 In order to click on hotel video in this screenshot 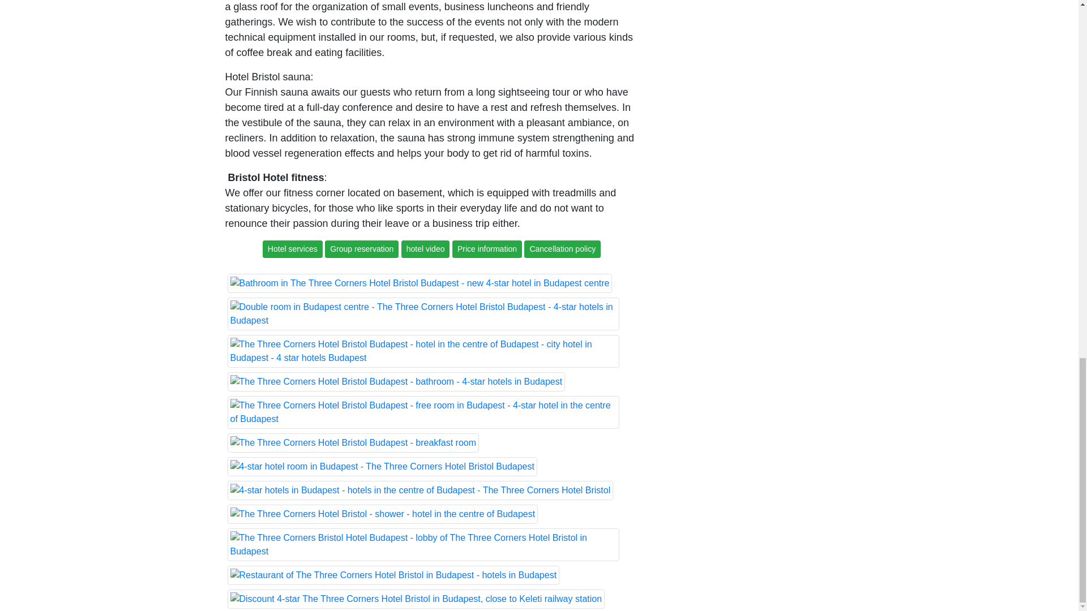, I will do `click(426, 248)`.